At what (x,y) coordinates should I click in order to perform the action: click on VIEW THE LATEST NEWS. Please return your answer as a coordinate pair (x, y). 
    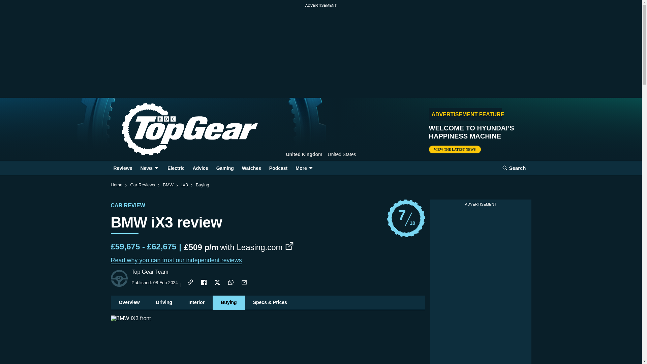
    Looking at the image, I should click on (454, 149).